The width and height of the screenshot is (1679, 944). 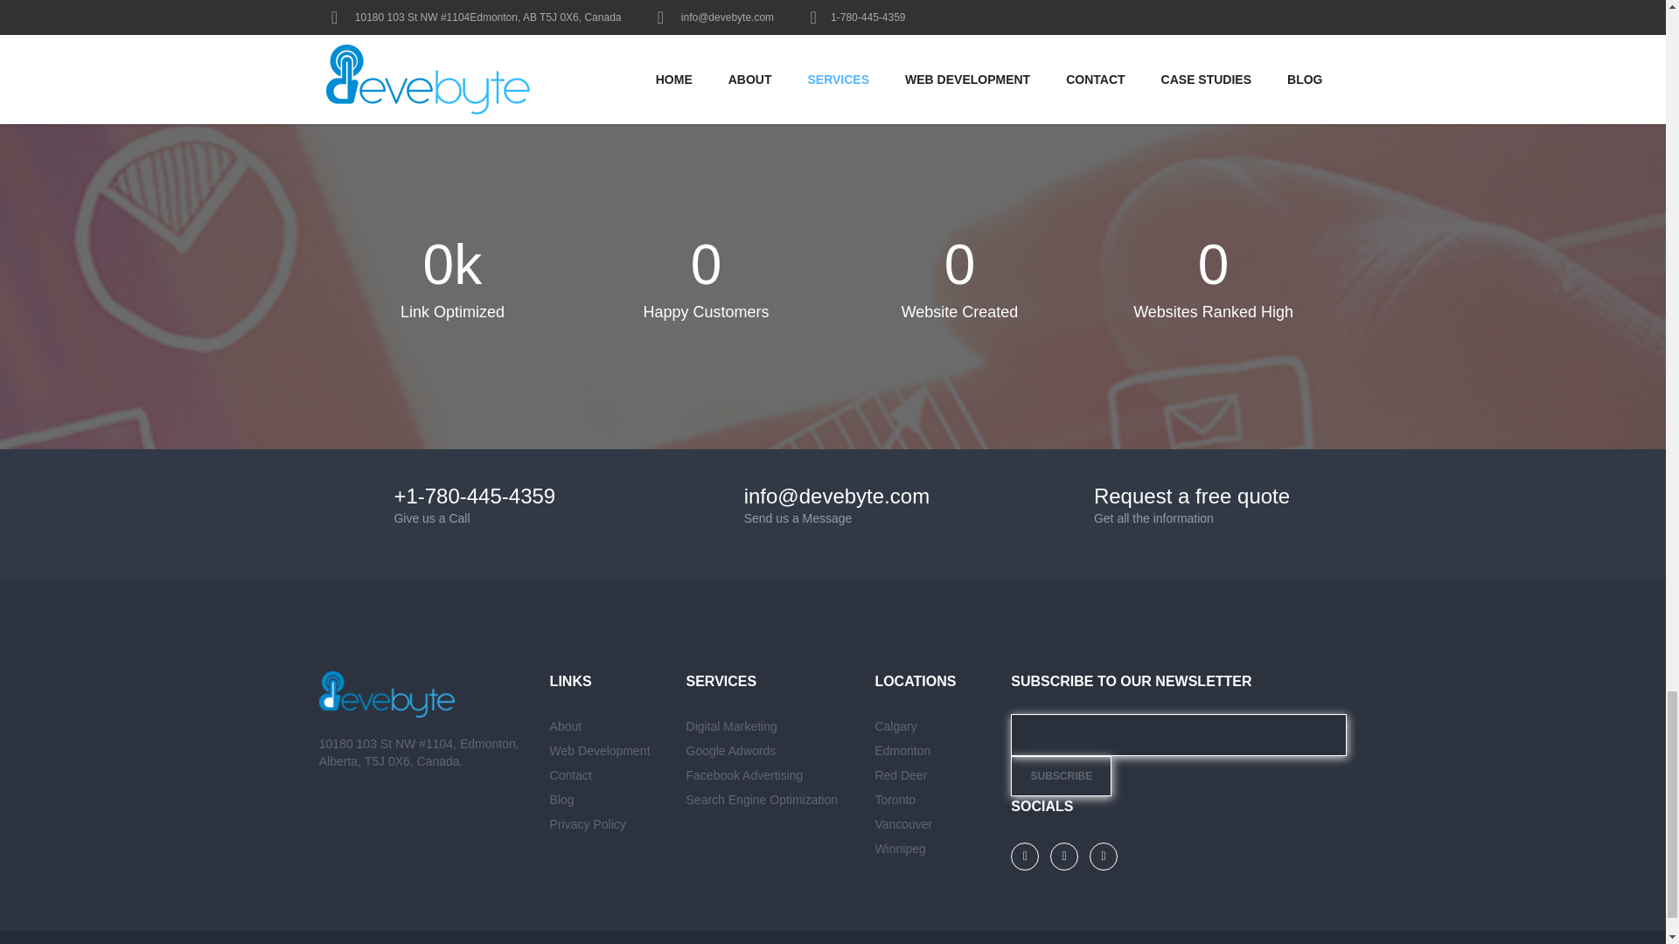 I want to click on VIEW MORE WORKS, so click(x=832, y=16).